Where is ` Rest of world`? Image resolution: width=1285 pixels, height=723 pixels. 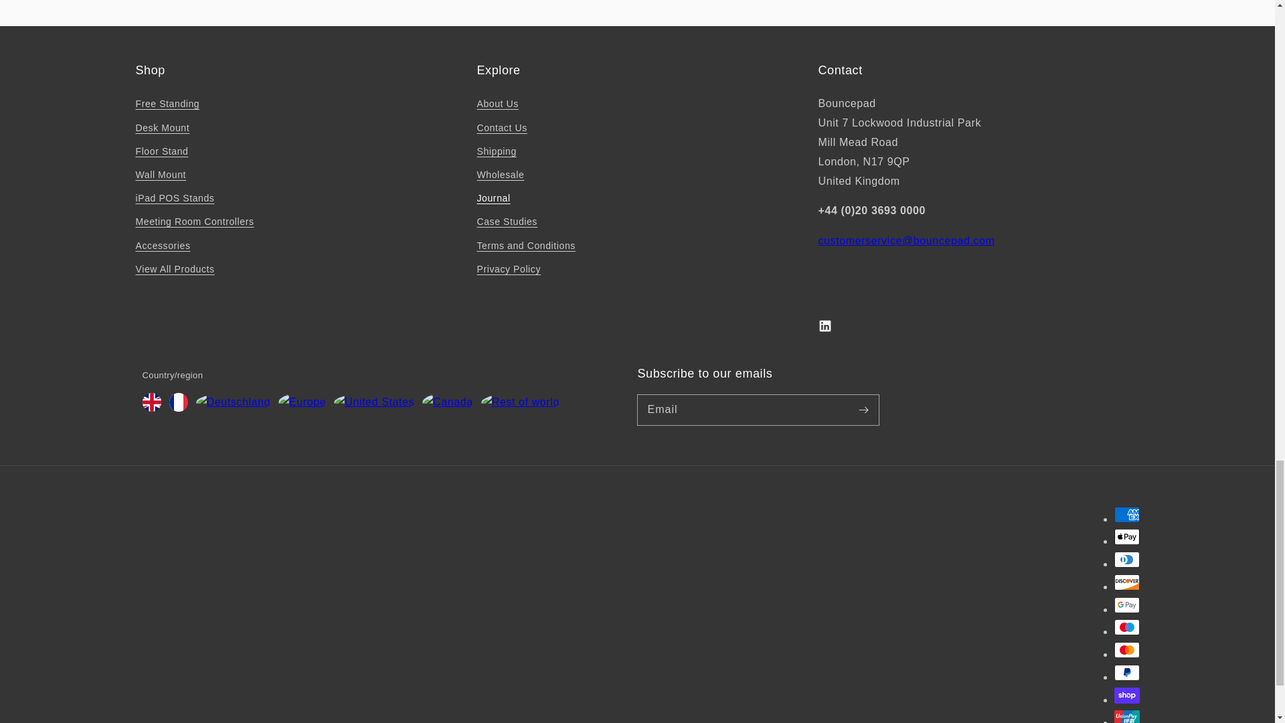  Rest of world is located at coordinates (519, 402).